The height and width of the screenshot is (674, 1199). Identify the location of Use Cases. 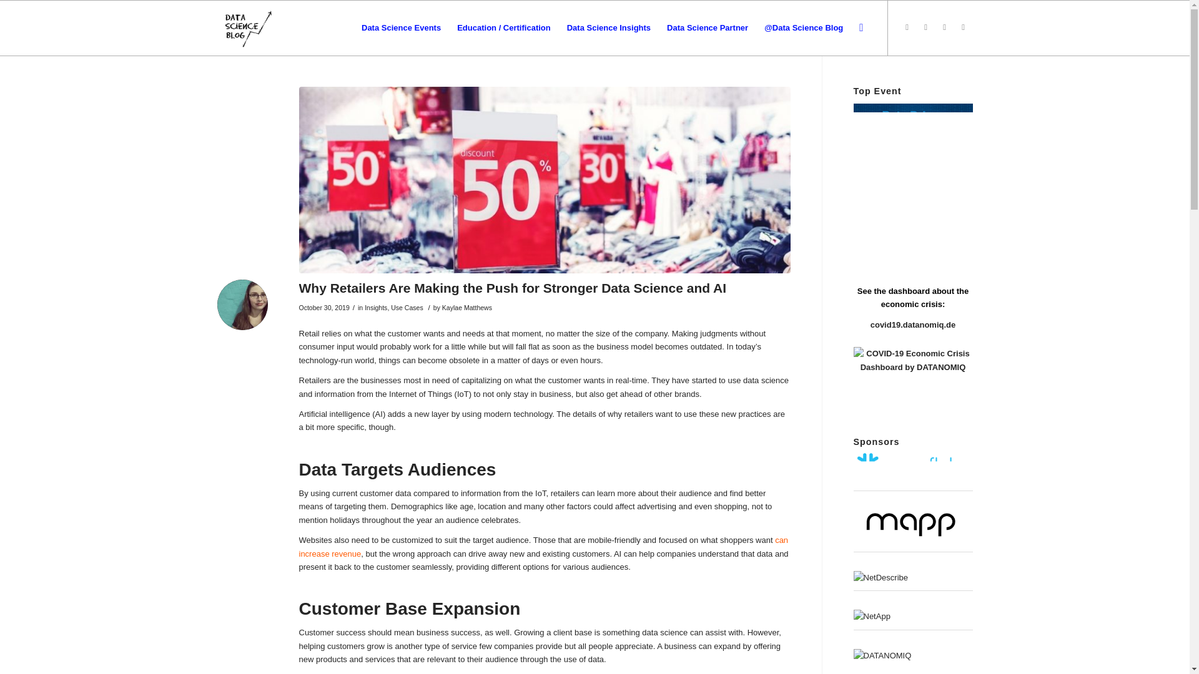
(407, 307).